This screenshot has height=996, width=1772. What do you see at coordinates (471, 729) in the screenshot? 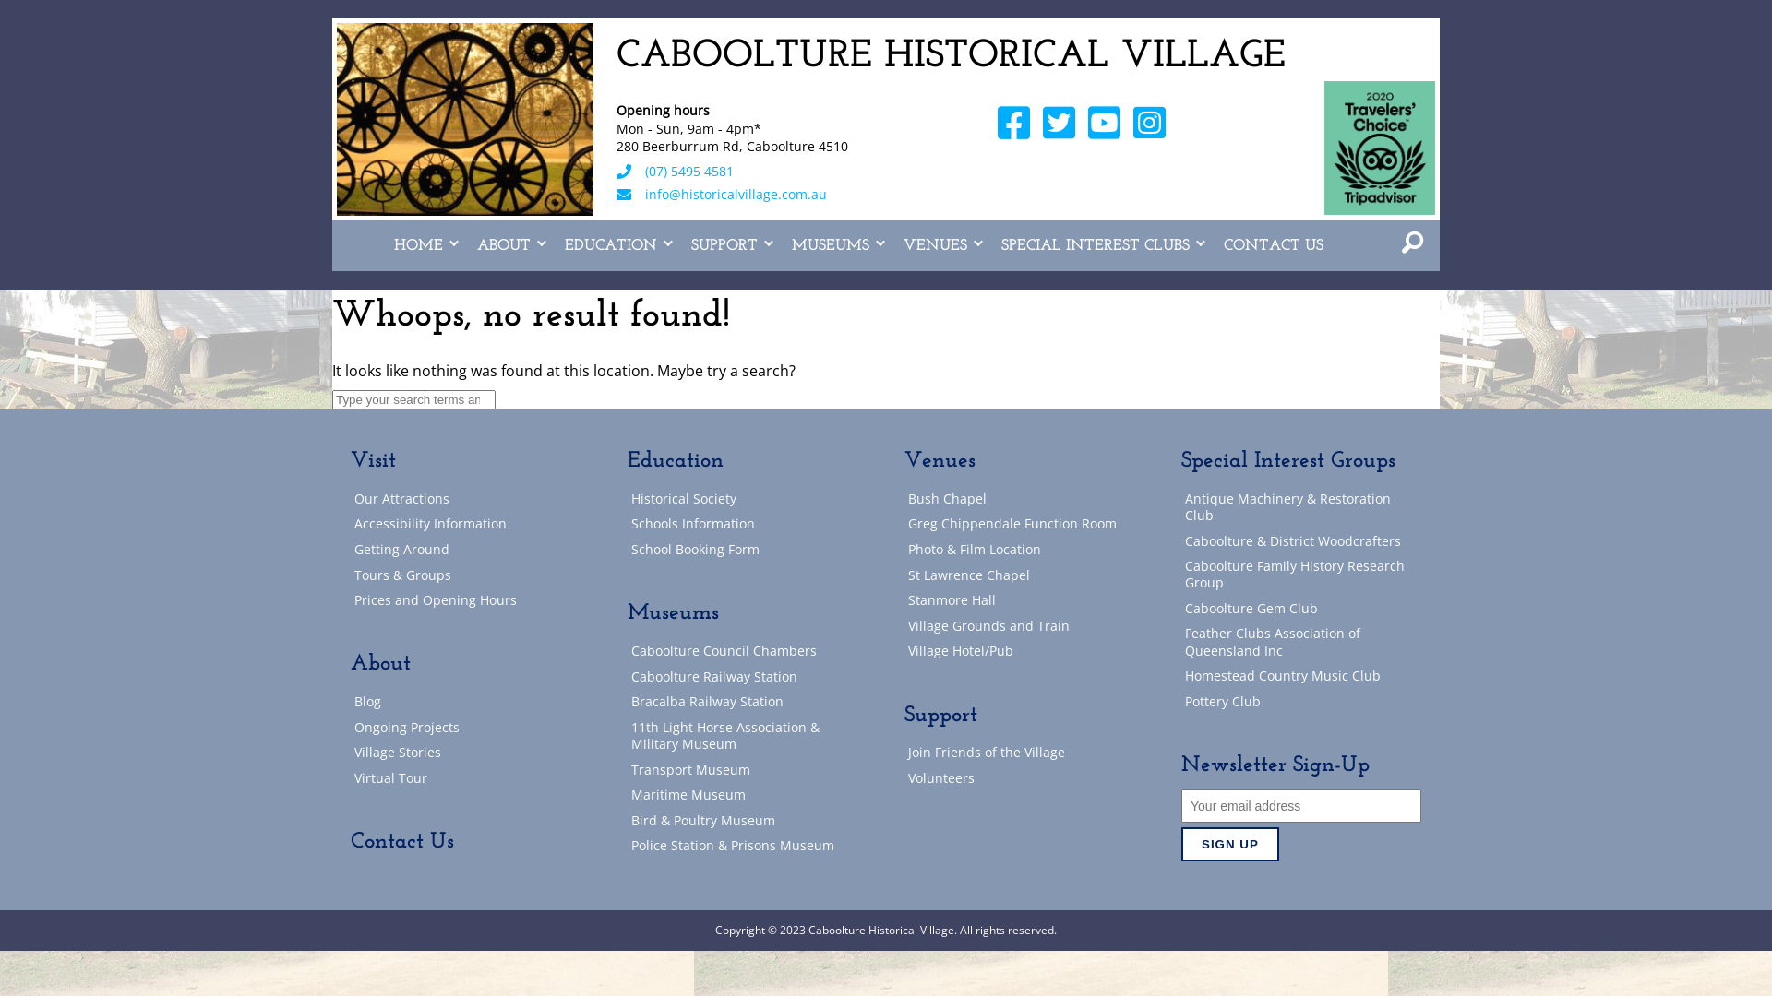
I see `Ongoing Projects` at bounding box center [471, 729].